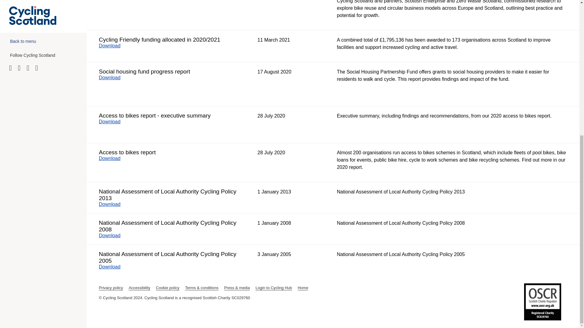 The width and height of the screenshot is (584, 328). I want to click on Download, so click(113, 121).